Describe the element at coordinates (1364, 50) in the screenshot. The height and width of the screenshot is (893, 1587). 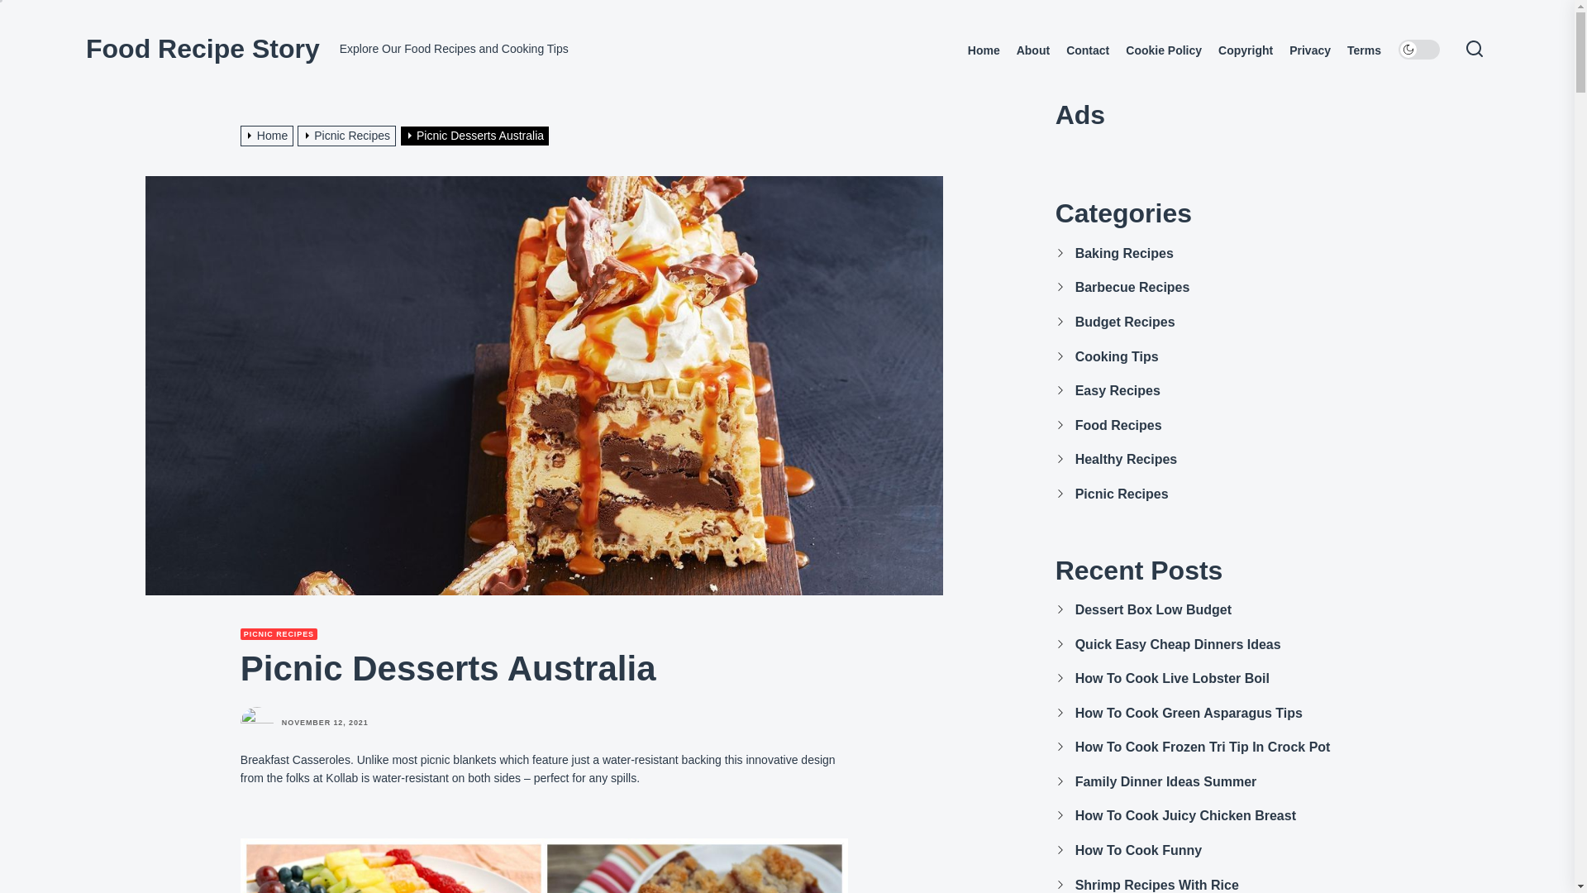
I see `Terms` at that location.